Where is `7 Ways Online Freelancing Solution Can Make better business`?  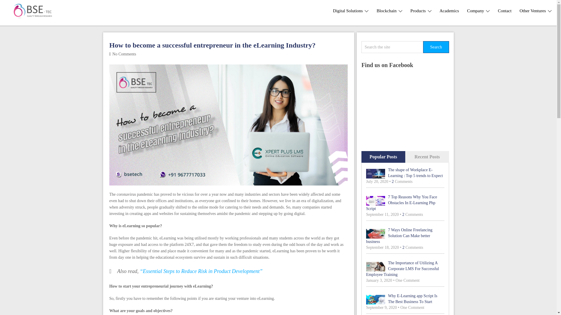 7 Ways Online Freelancing Solution Can Make better business is located at coordinates (405, 236).